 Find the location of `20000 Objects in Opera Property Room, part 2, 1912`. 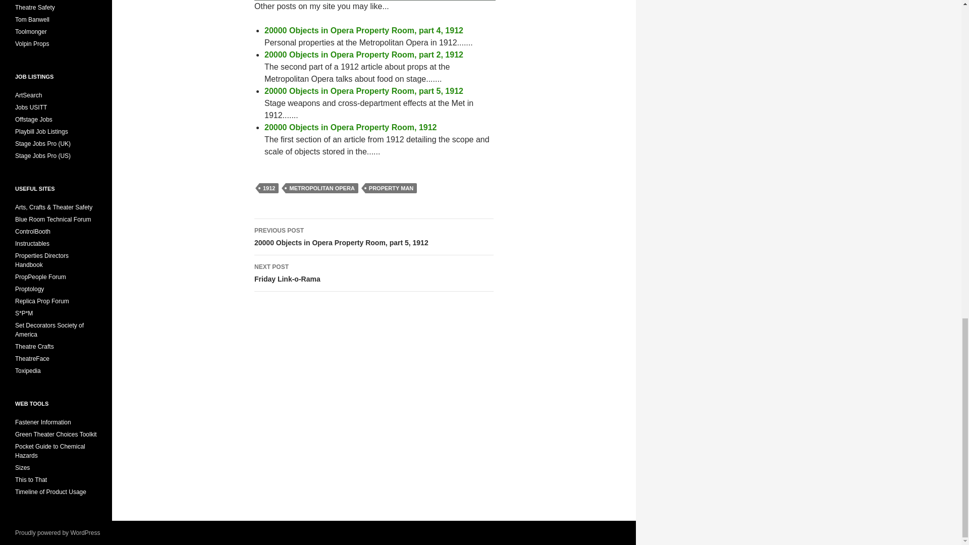

20000 Objects in Opera Property Room, part 2, 1912 is located at coordinates (363, 91).